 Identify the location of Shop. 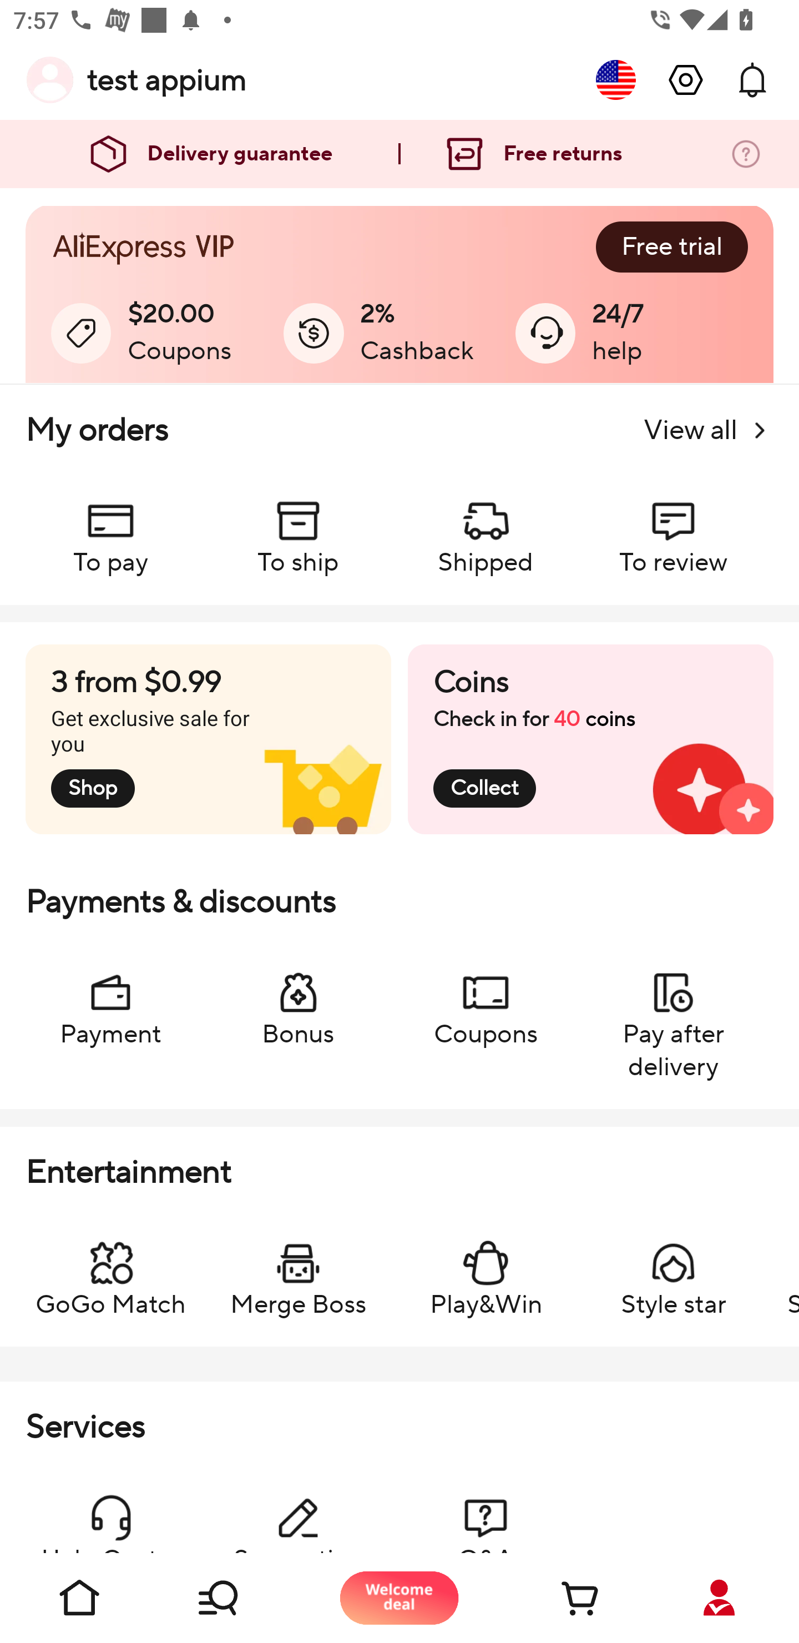
(240, 1597).